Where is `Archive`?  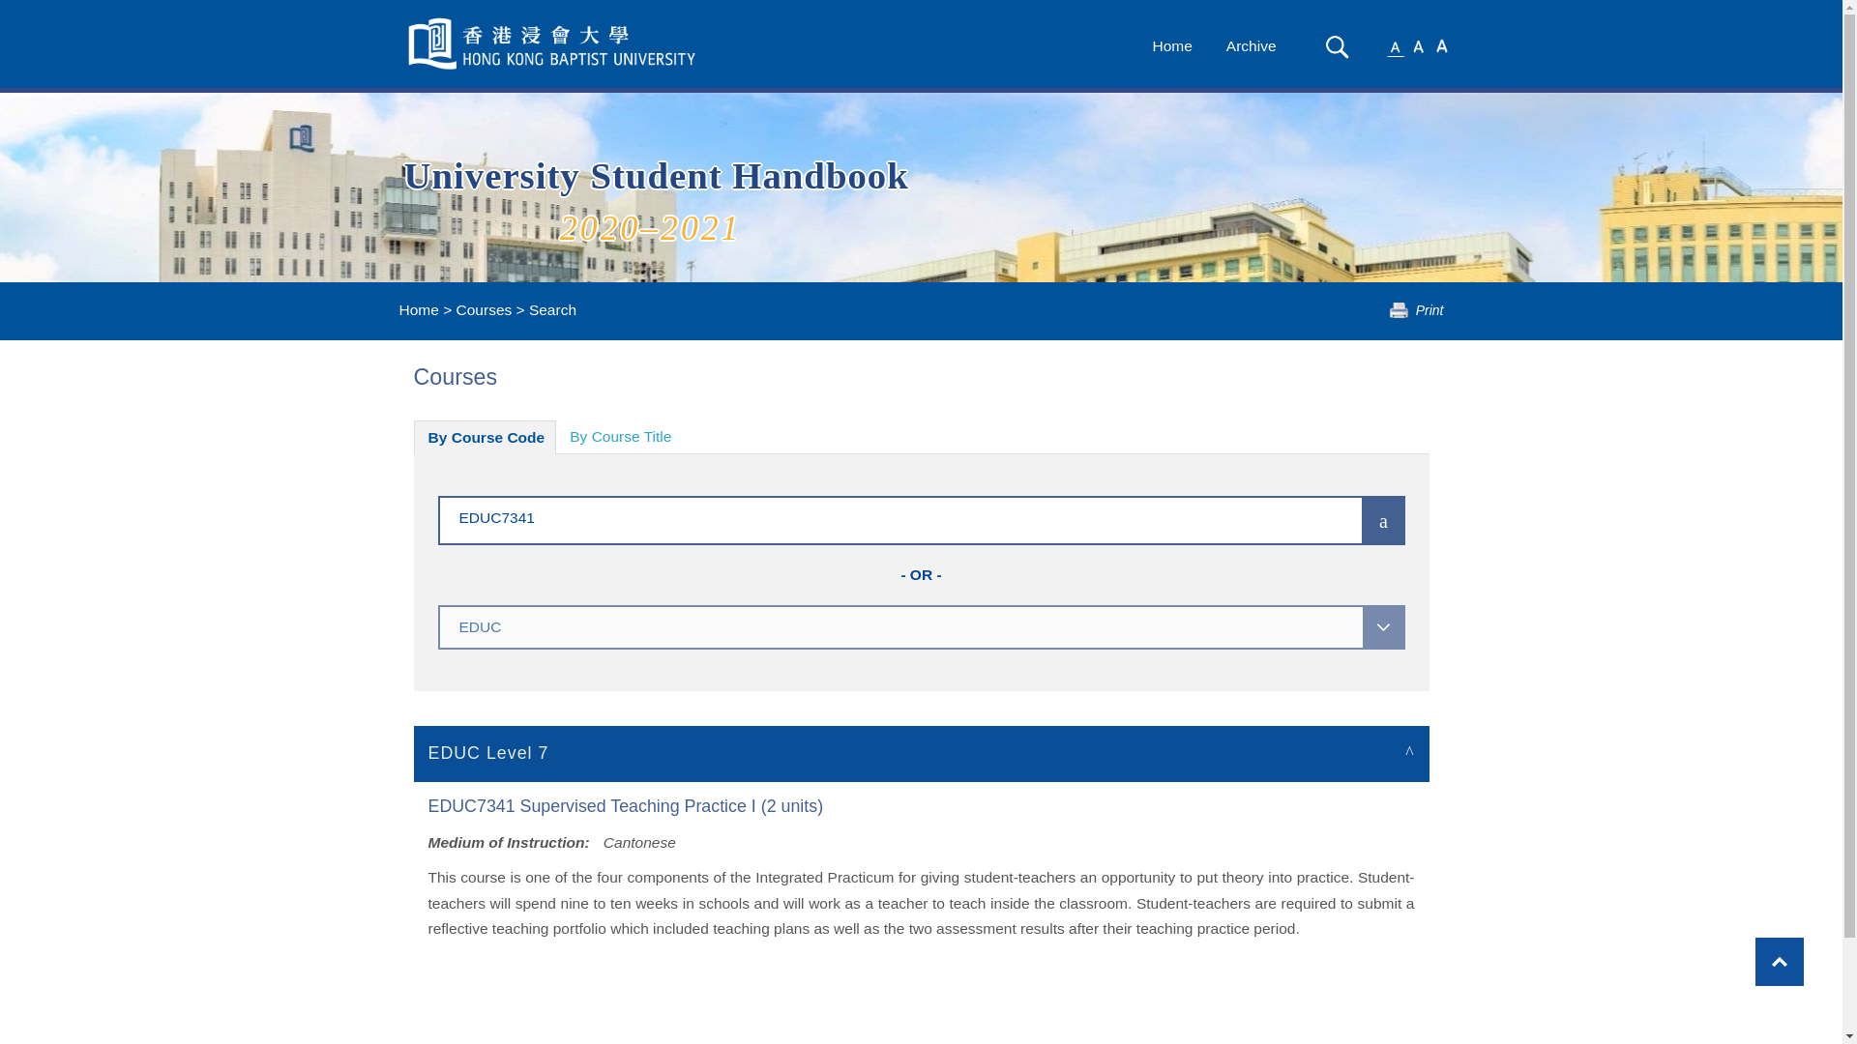 Archive is located at coordinates (1252, 46).